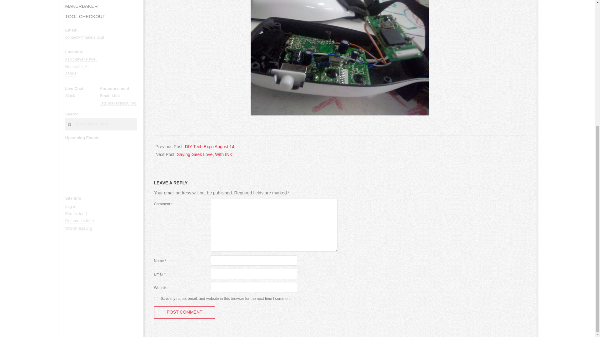 This screenshot has width=600, height=337. Describe the element at coordinates (205, 154) in the screenshot. I see `Log in` at that location.